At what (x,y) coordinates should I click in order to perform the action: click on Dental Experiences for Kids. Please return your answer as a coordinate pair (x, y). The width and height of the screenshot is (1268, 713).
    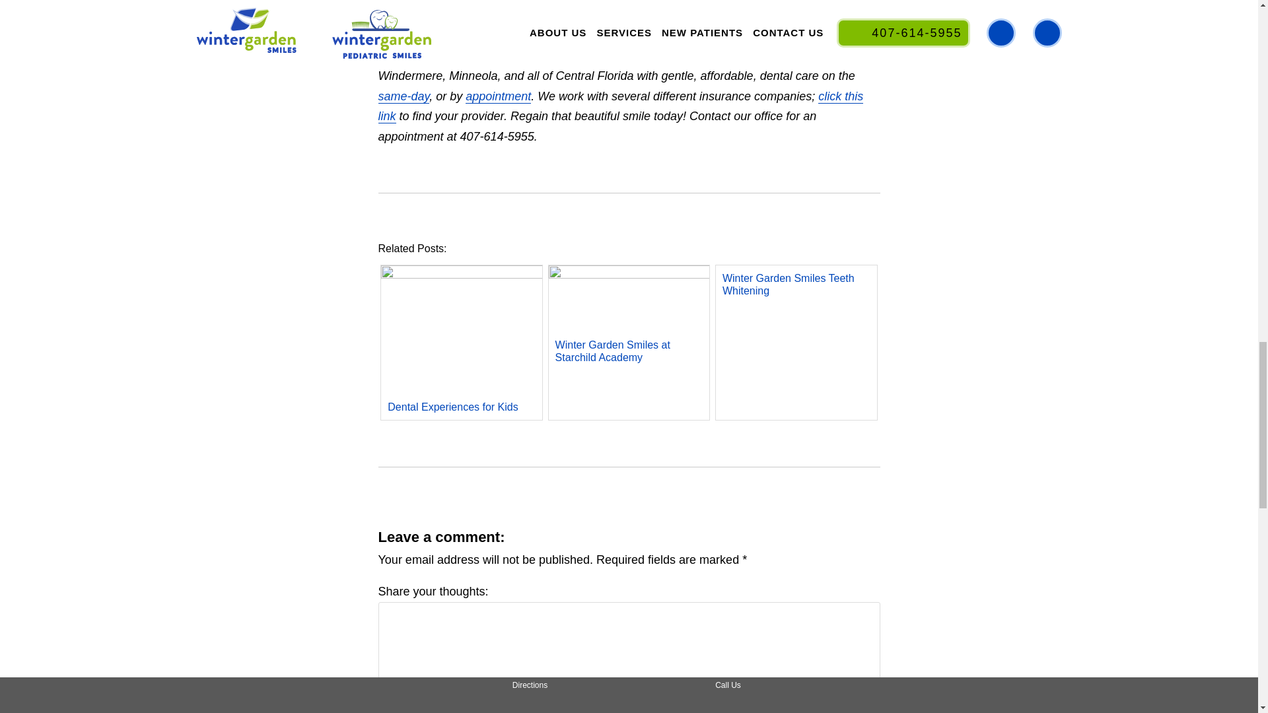
    Looking at the image, I should click on (462, 371).